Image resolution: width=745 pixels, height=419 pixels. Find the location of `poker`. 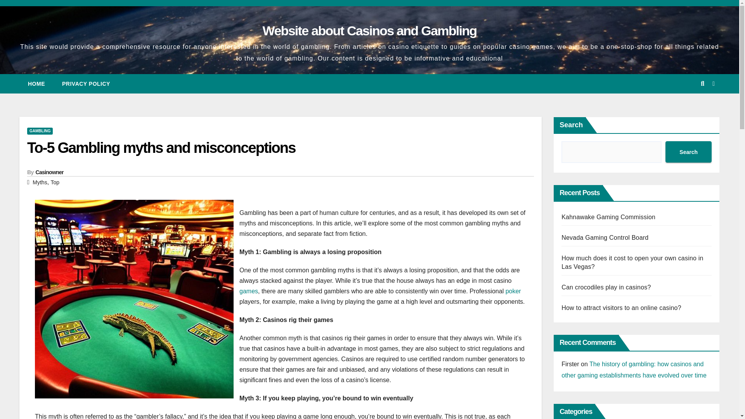

poker is located at coordinates (513, 291).